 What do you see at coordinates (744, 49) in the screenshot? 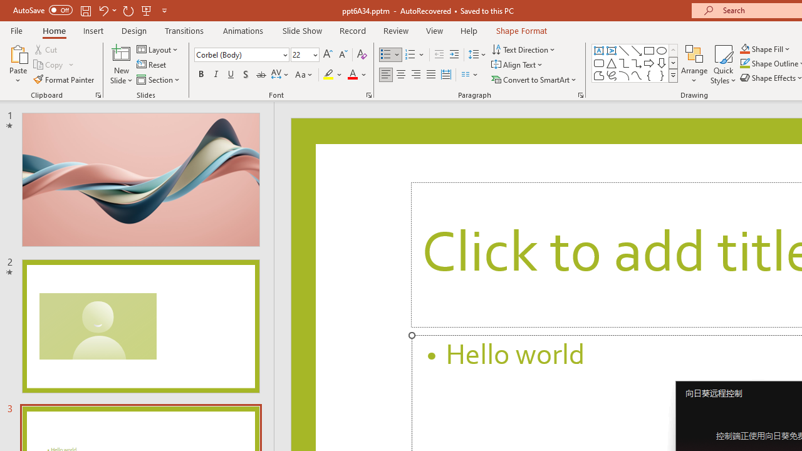
I see `Shape Fill Red, Accent 2` at bounding box center [744, 49].